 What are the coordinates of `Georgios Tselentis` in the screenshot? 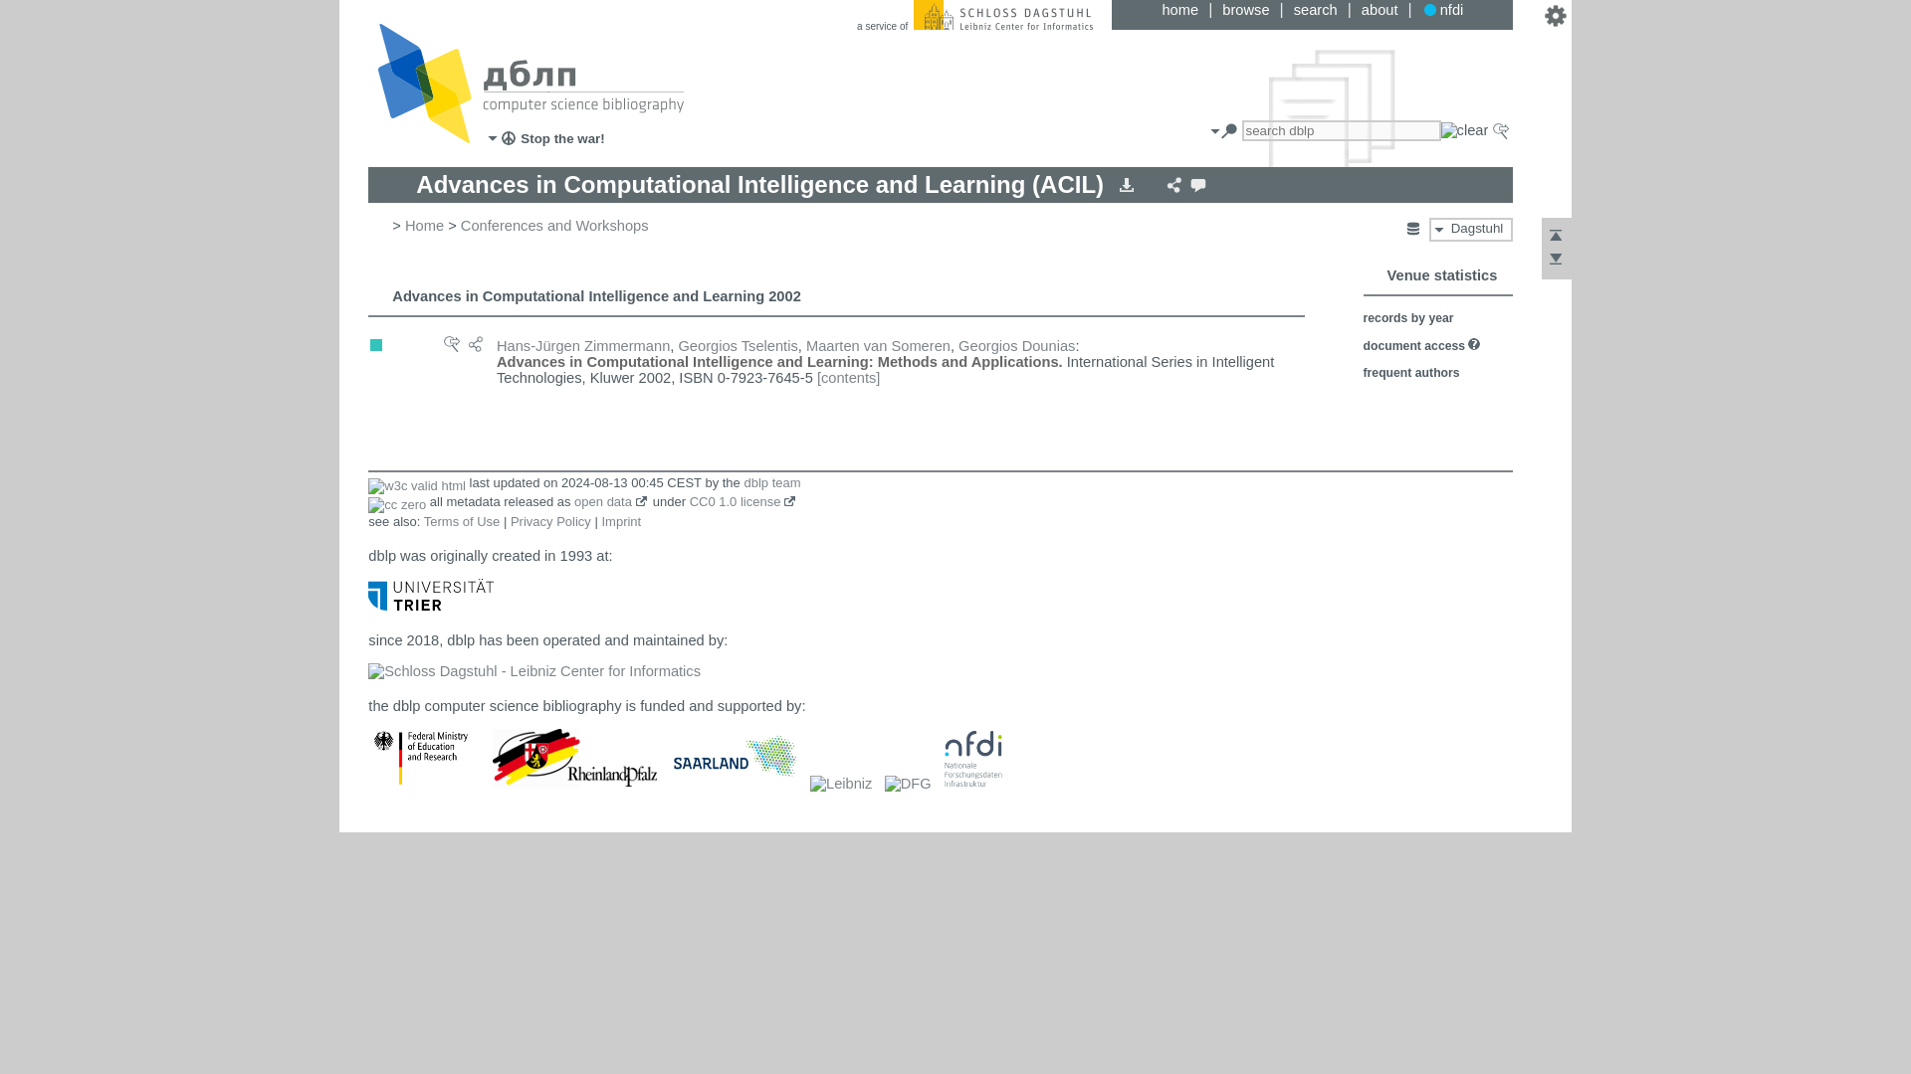 It's located at (737, 346).